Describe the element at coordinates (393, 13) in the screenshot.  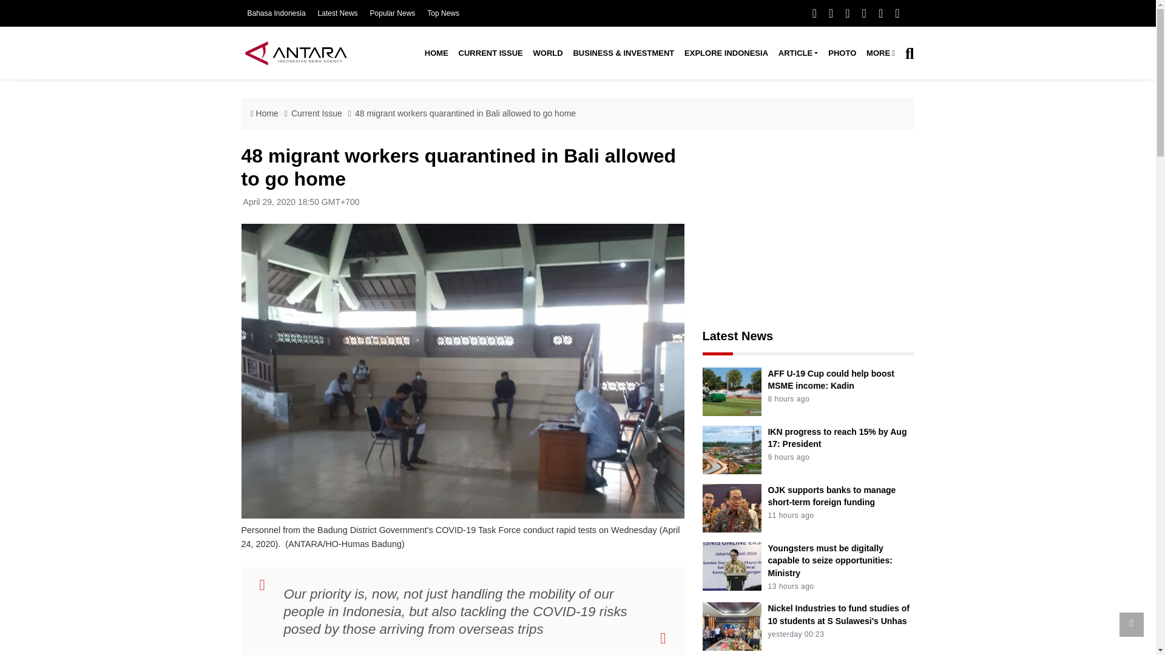
I see `Popular News` at that location.